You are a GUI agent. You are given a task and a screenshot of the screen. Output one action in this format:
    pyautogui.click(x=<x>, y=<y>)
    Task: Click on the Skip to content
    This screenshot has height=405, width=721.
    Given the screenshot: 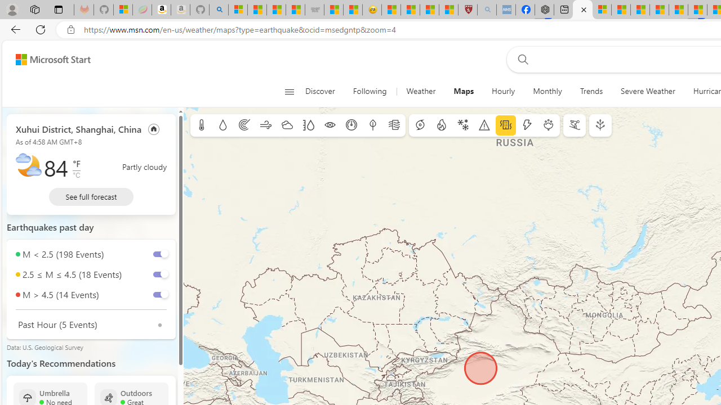 What is the action you would take?
    pyautogui.click(x=48, y=60)
    